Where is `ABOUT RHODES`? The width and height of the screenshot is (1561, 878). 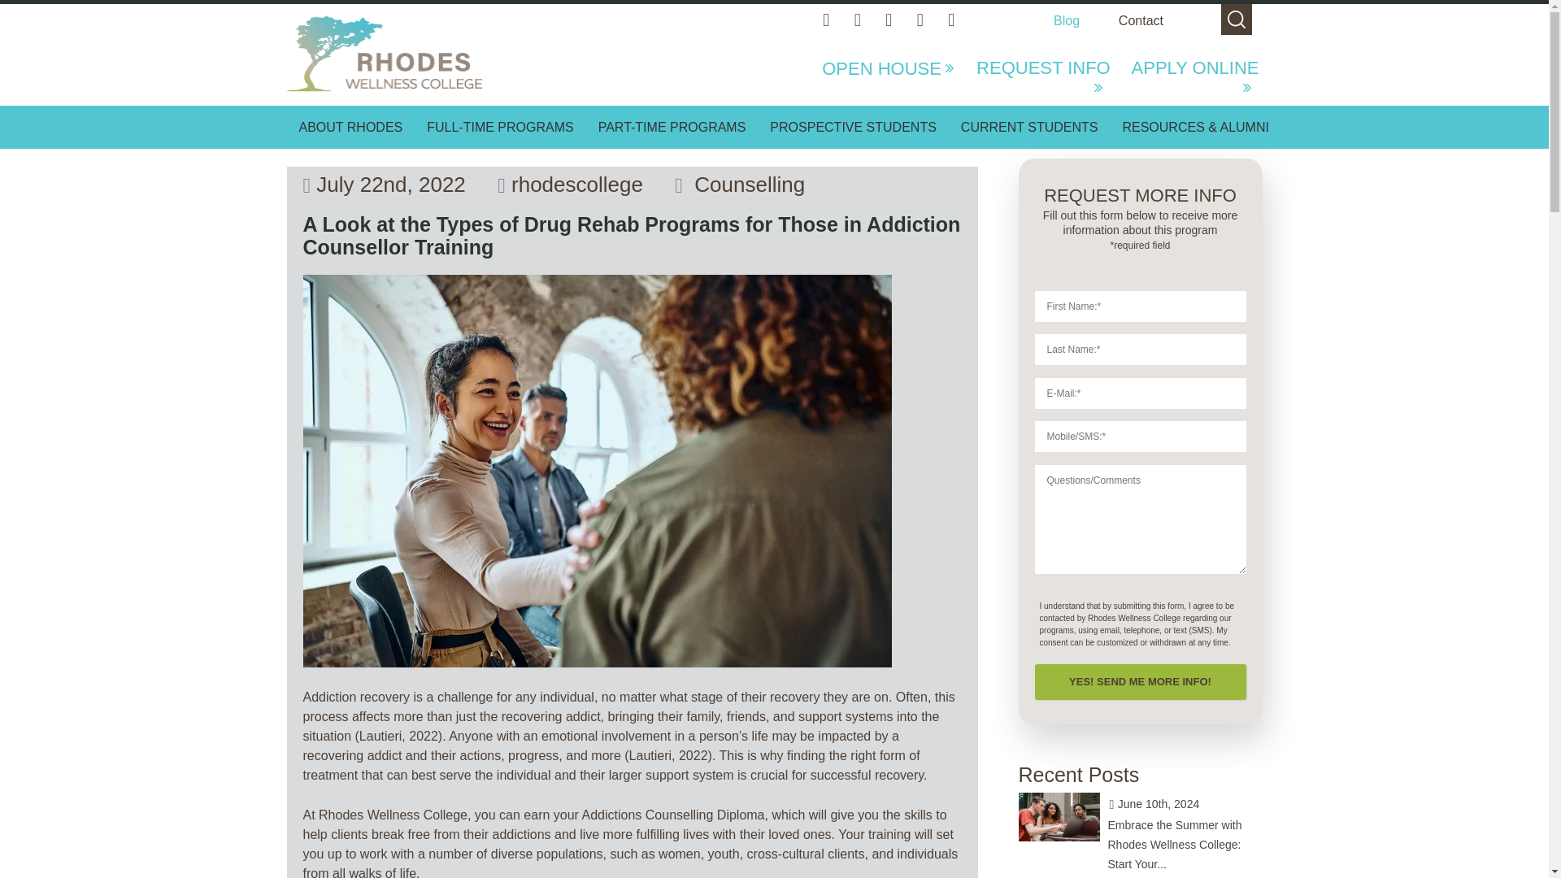 ABOUT RHODES is located at coordinates (350, 127).